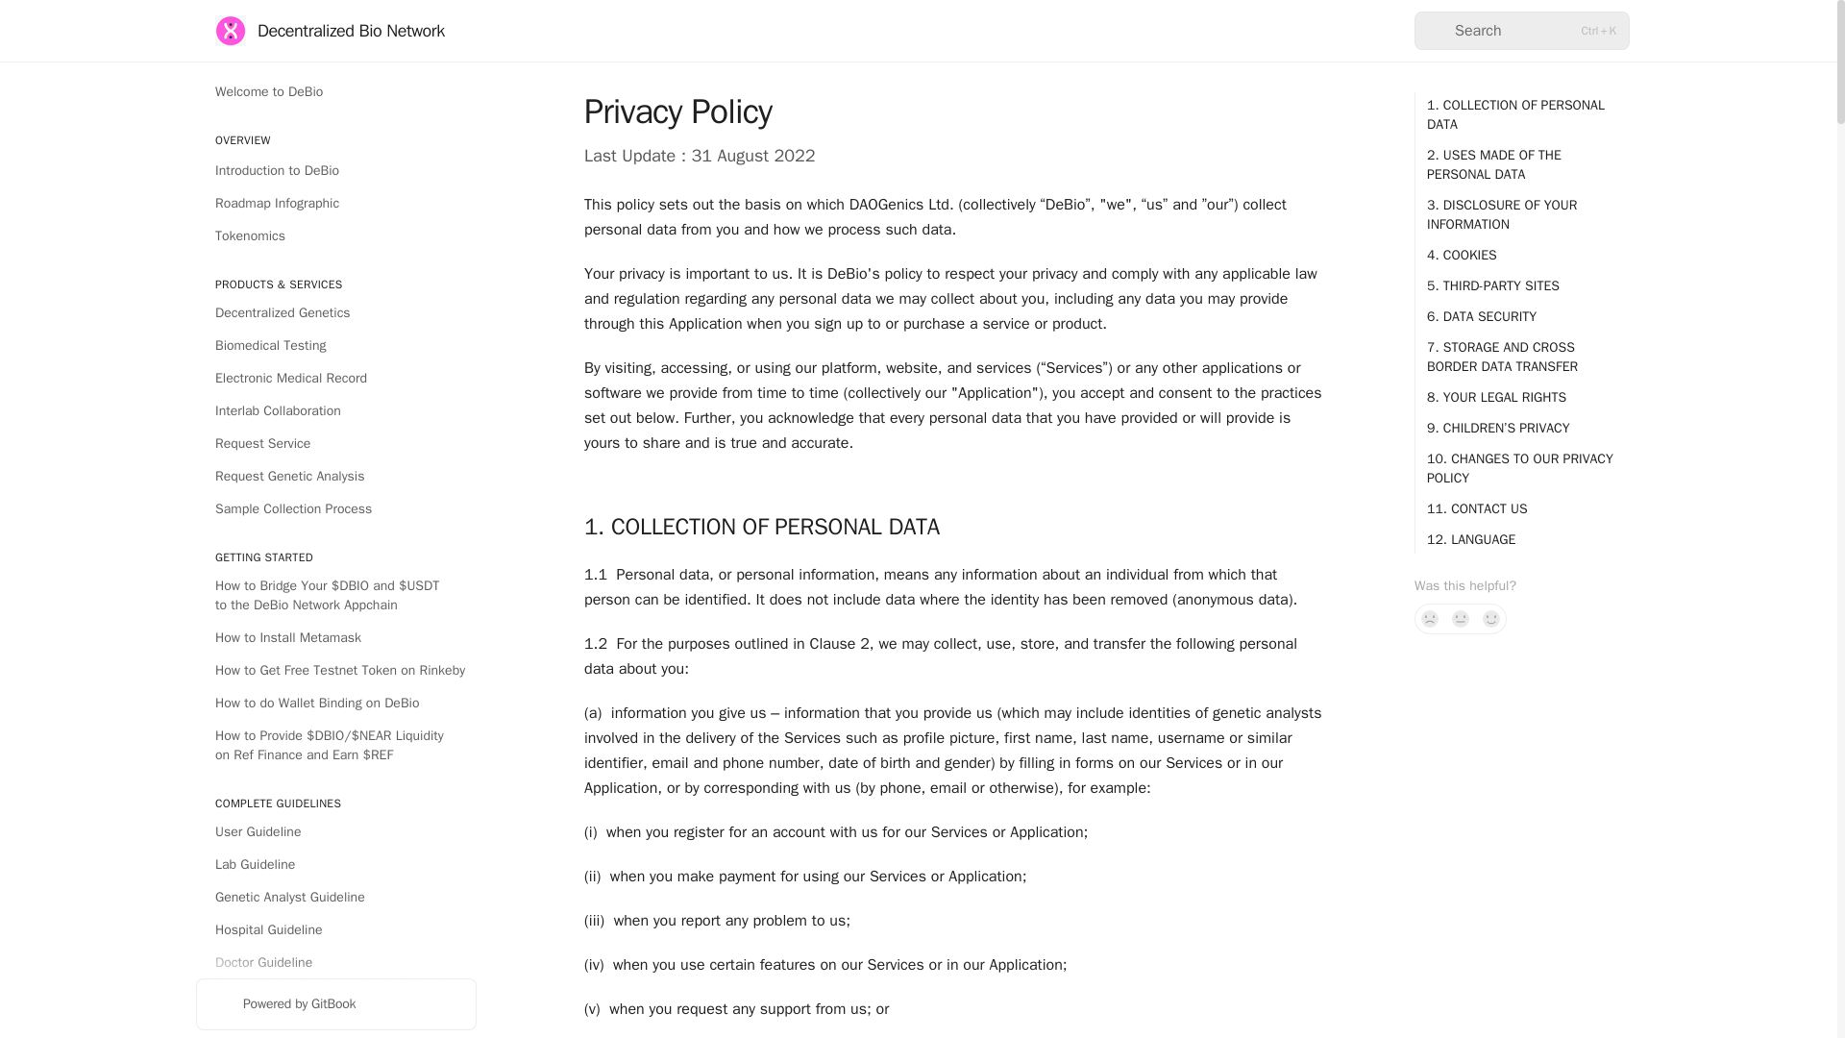  What do you see at coordinates (335, 476) in the screenshot?
I see `Request Genetic Analysis` at bounding box center [335, 476].